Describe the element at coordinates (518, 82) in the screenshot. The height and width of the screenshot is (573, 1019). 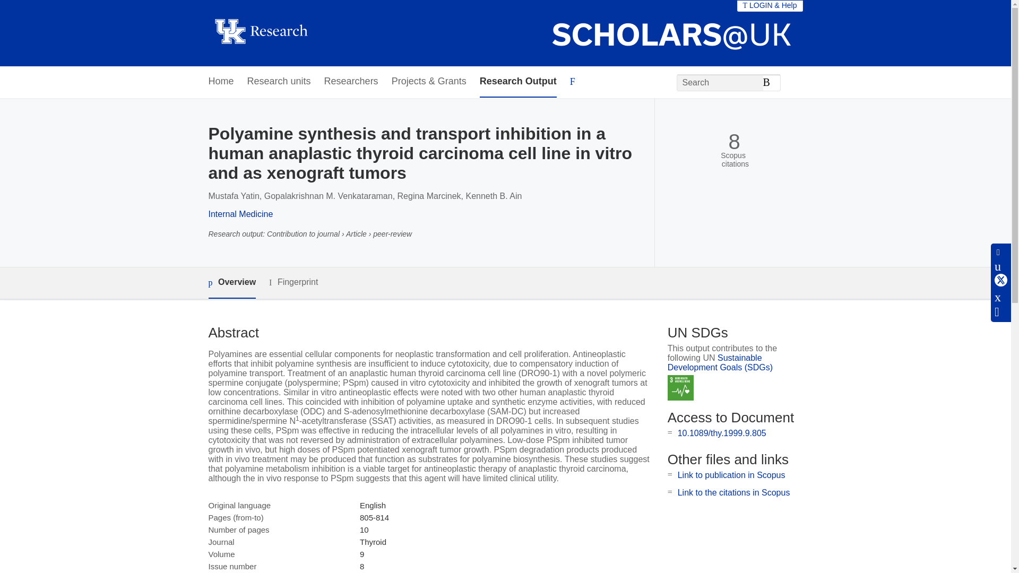
I see `Research Output` at that location.